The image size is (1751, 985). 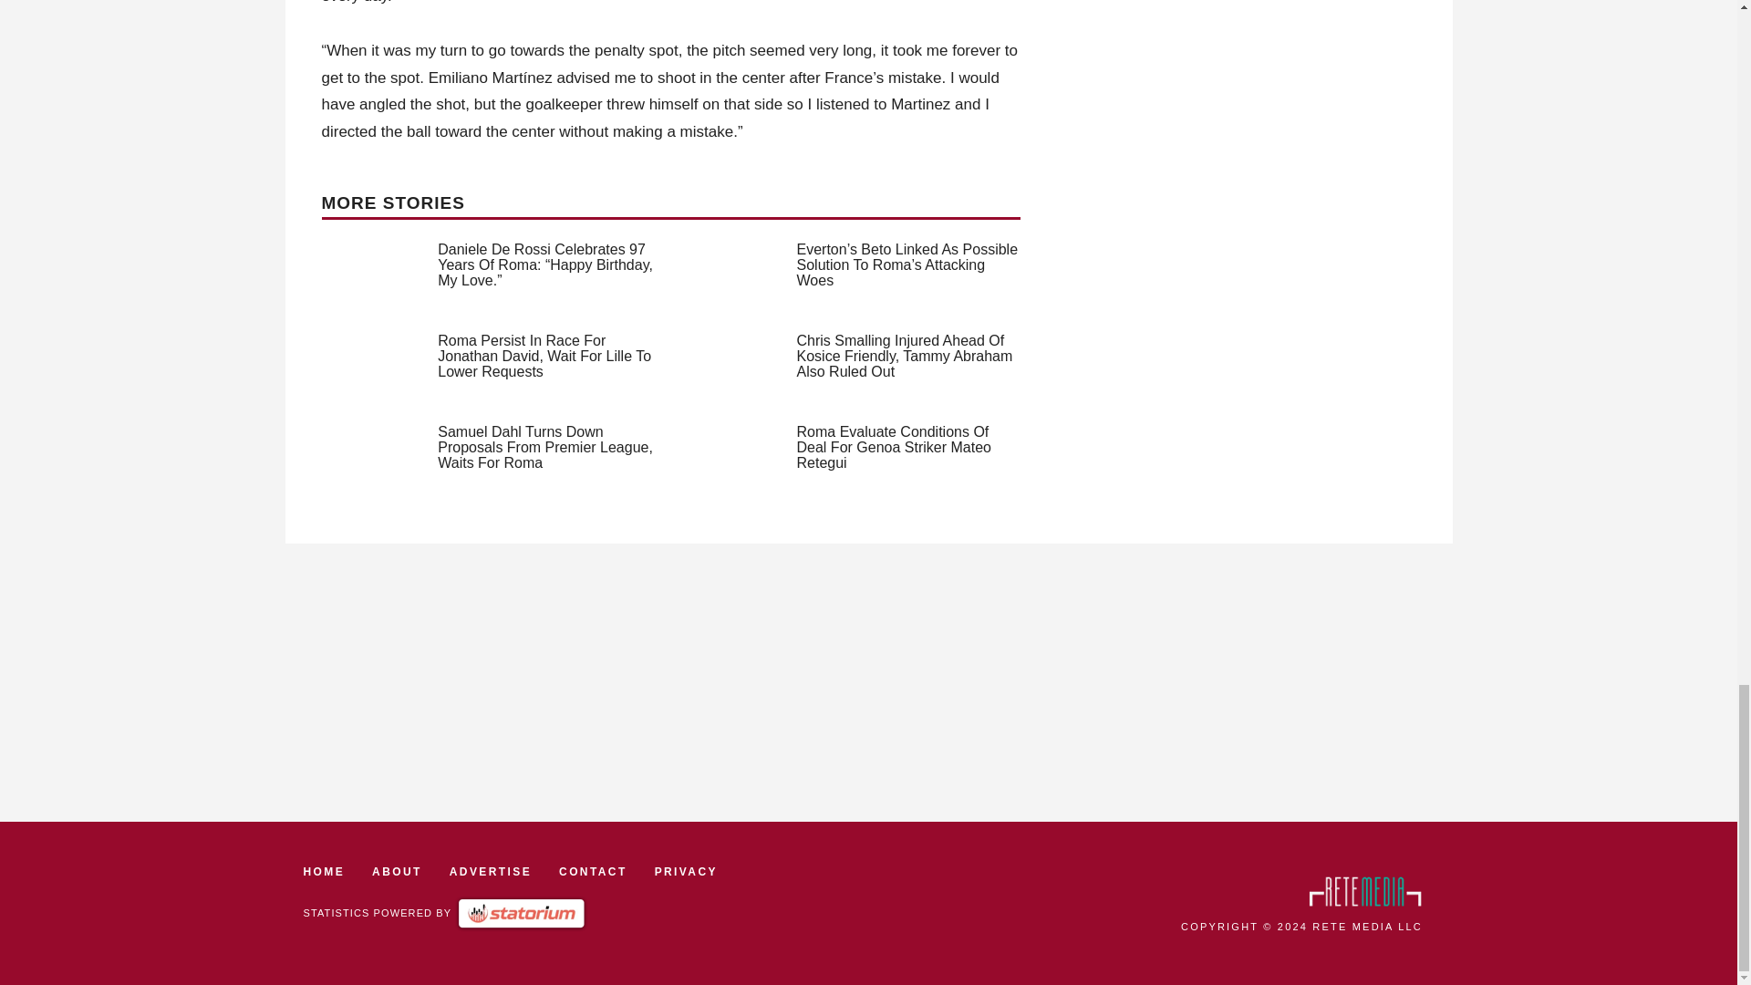 What do you see at coordinates (491, 872) in the screenshot?
I see `ADVERTISE` at bounding box center [491, 872].